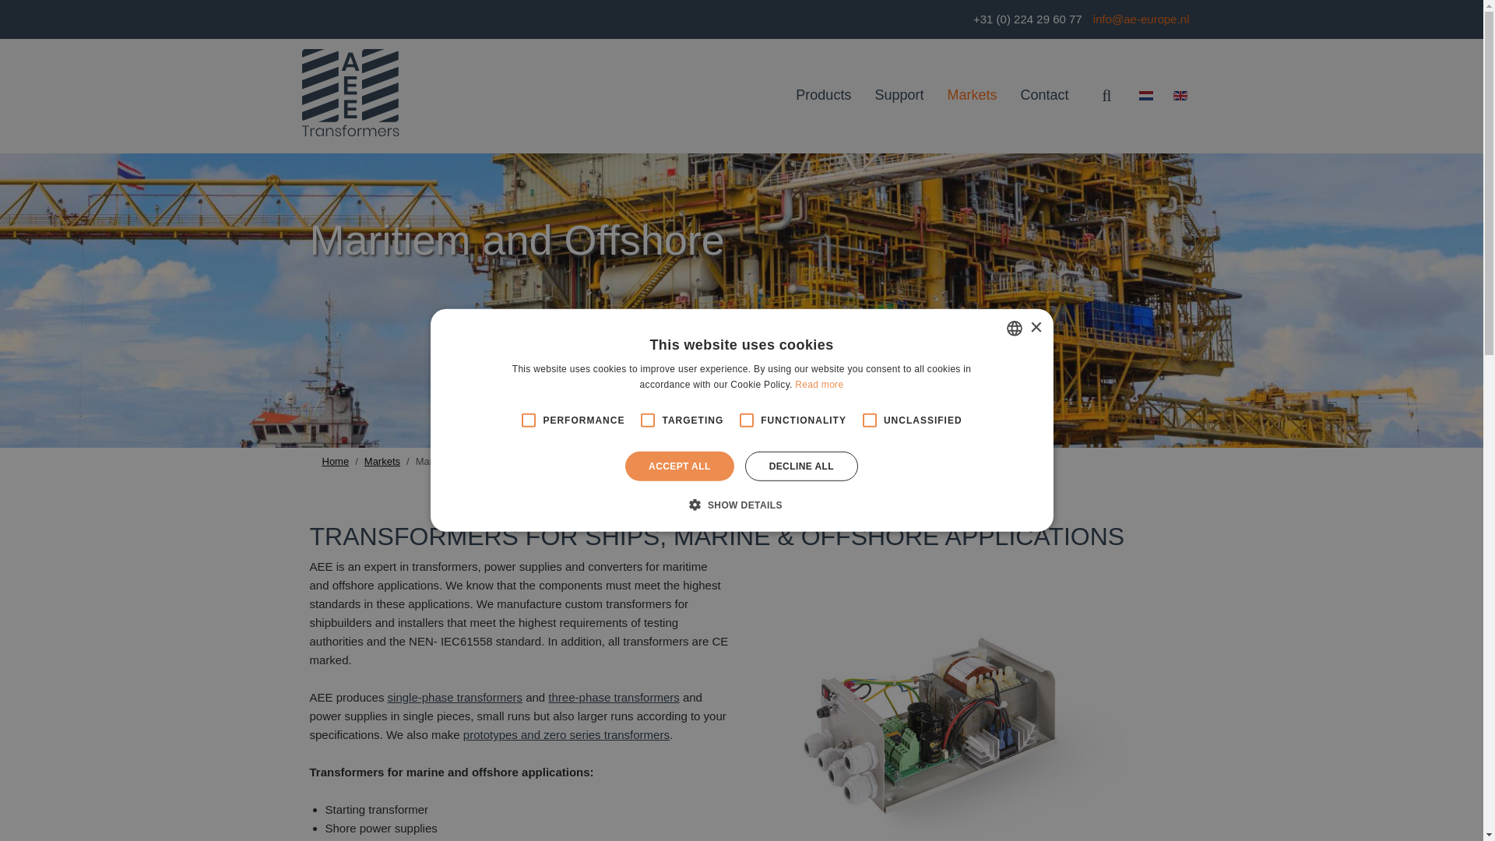  Describe the element at coordinates (899, 95) in the screenshot. I see `Support` at that location.